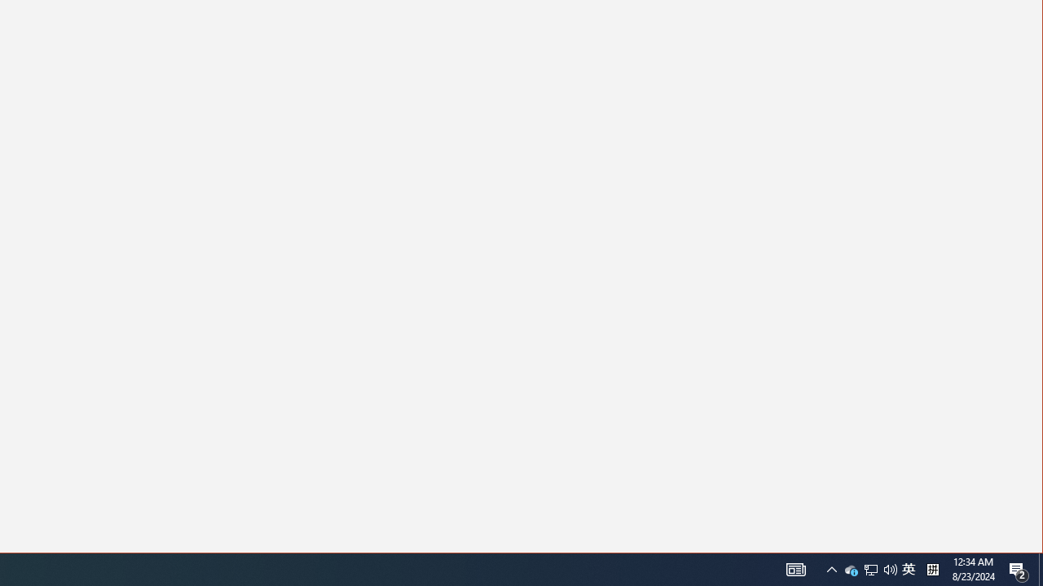 The image size is (1043, 586). I want to click on Action Center, 2 new notifications, so click(831, 570).